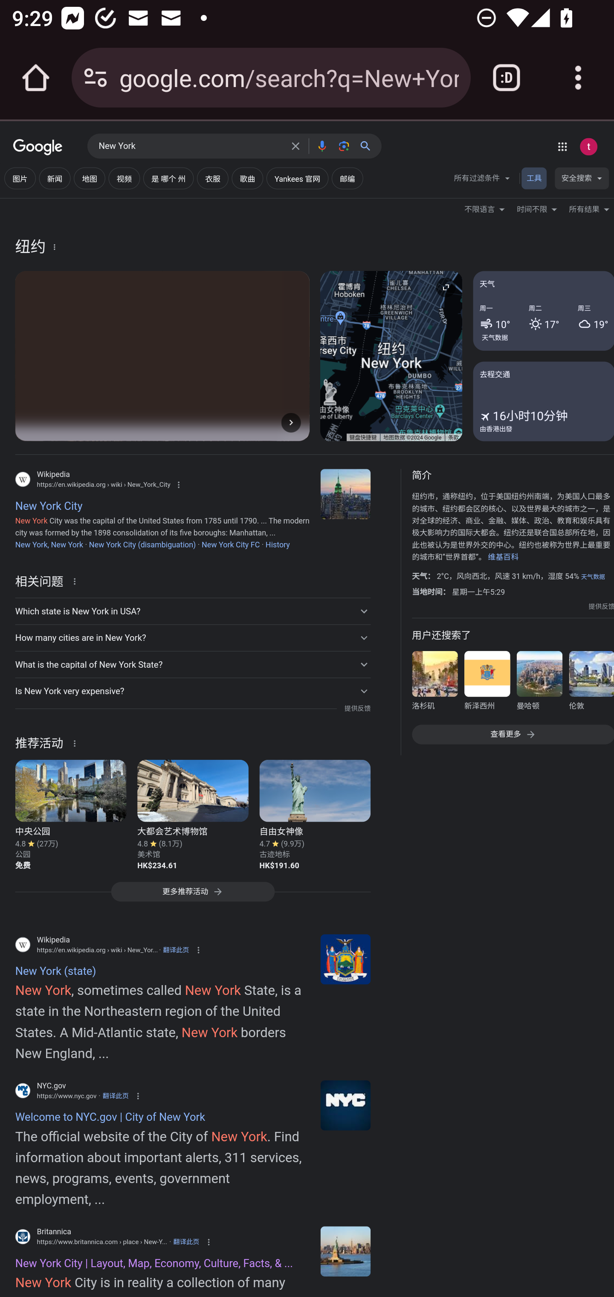 This screenshot has width=614, height=1297. Describe the element at coordinates (344, 146) in the screenshot. I see `按图搜索` at that location.